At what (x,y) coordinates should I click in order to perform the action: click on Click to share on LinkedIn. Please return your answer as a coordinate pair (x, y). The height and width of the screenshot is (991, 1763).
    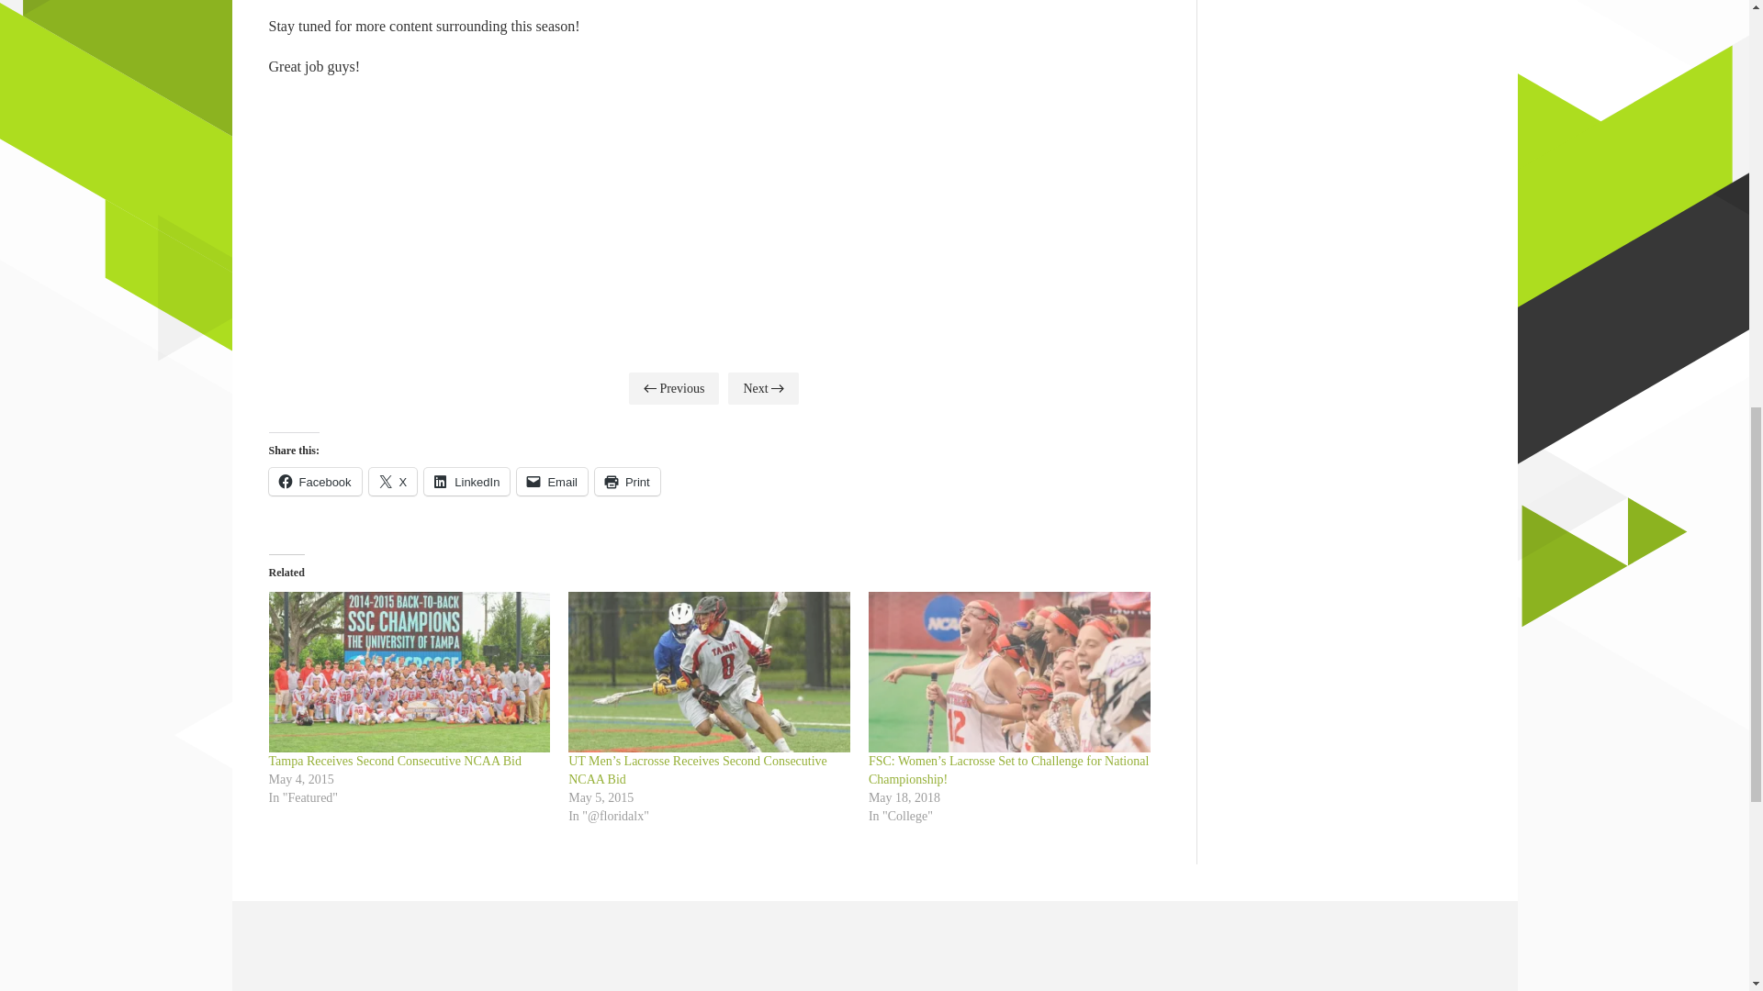
    Looking at the image, I should click on (466, 481).